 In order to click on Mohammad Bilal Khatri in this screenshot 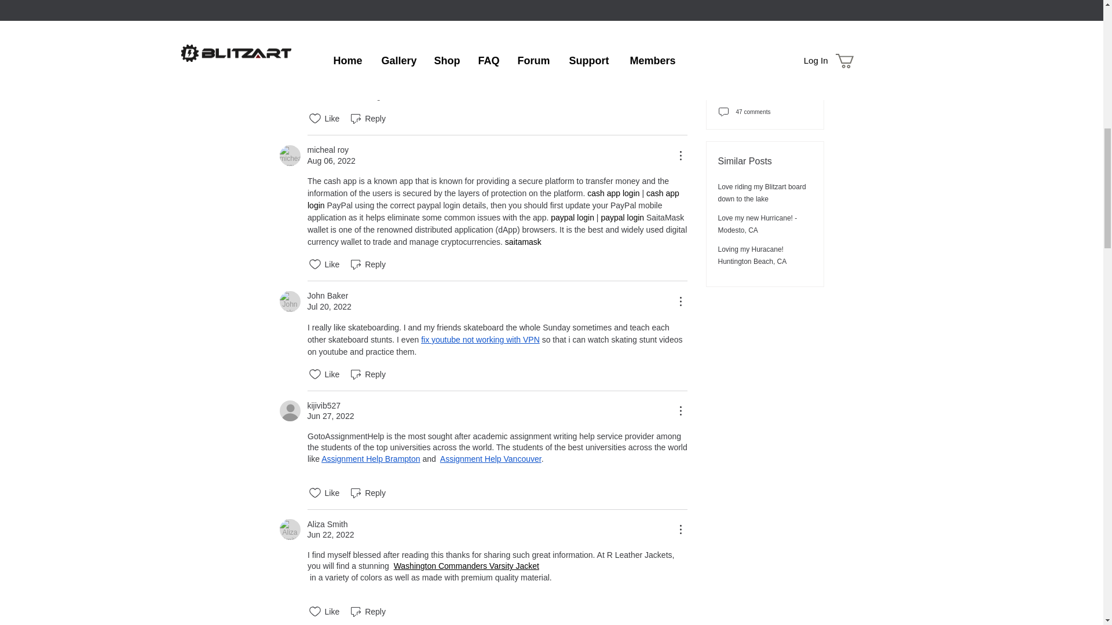, I will do `click(290, 58)`.